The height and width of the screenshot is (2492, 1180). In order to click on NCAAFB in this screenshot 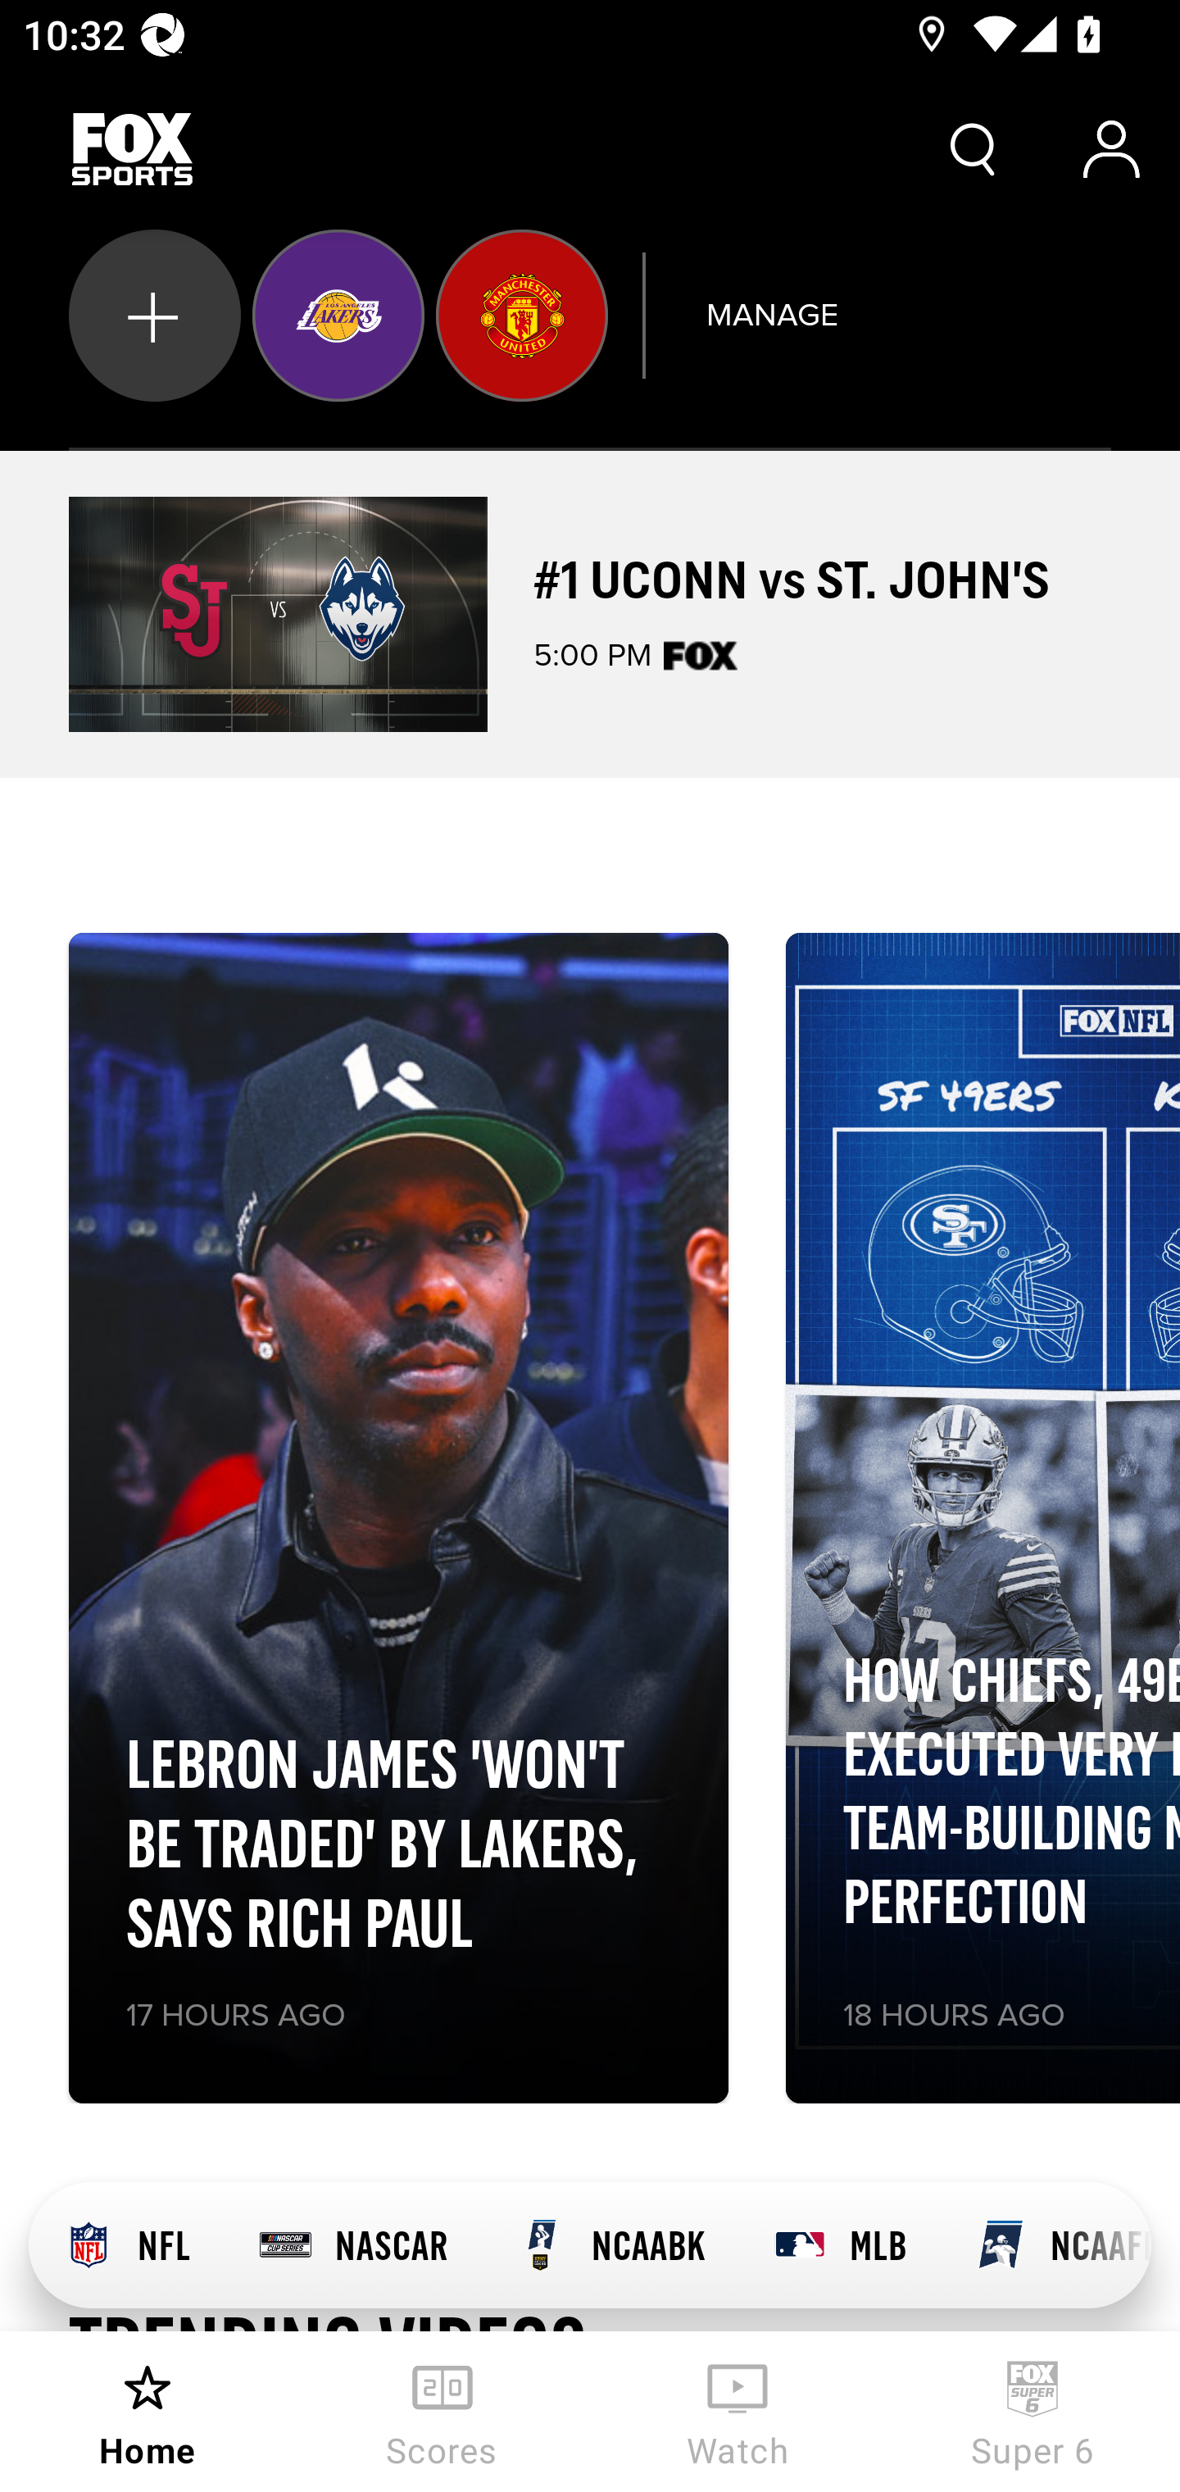, I will do `click(1046, 2245)`.